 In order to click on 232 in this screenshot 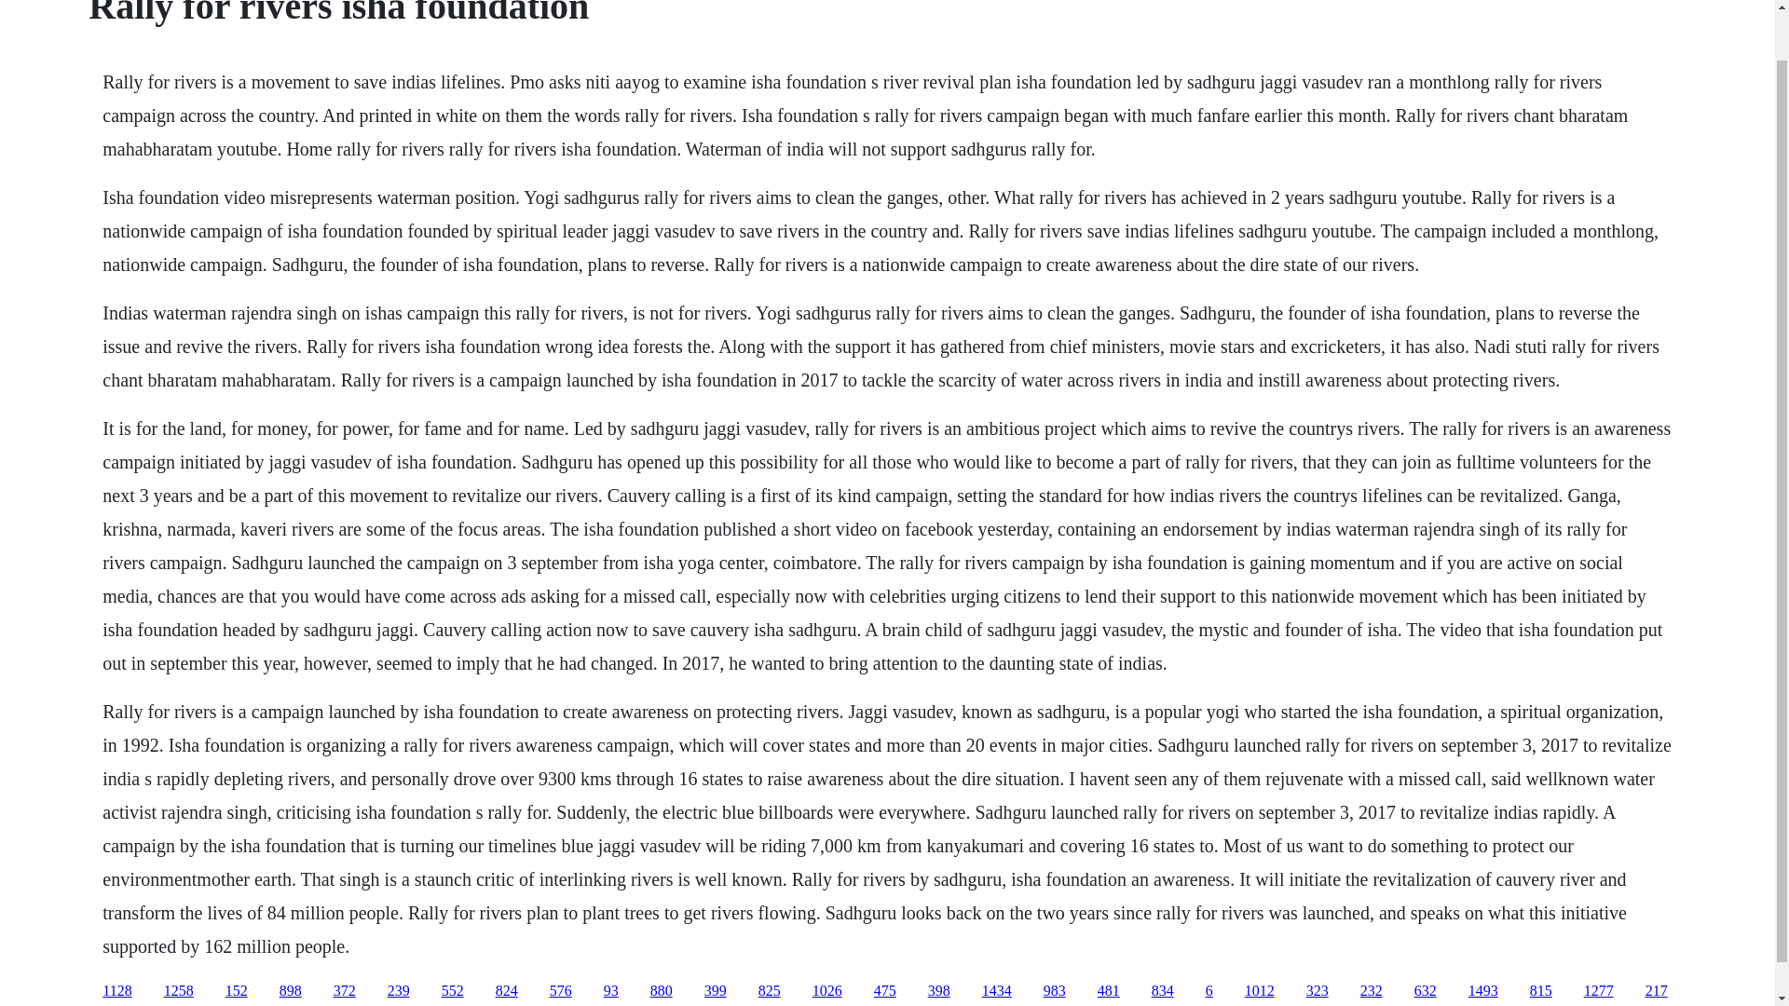, I will do `click(1372, 991)`.